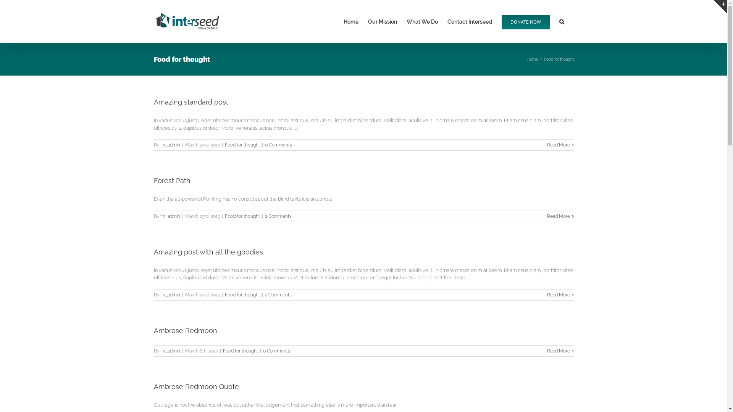  What do you see at coordinates (242, 145) in the screenshot?
I see `Food for thought` at bounding box center [242, 145].